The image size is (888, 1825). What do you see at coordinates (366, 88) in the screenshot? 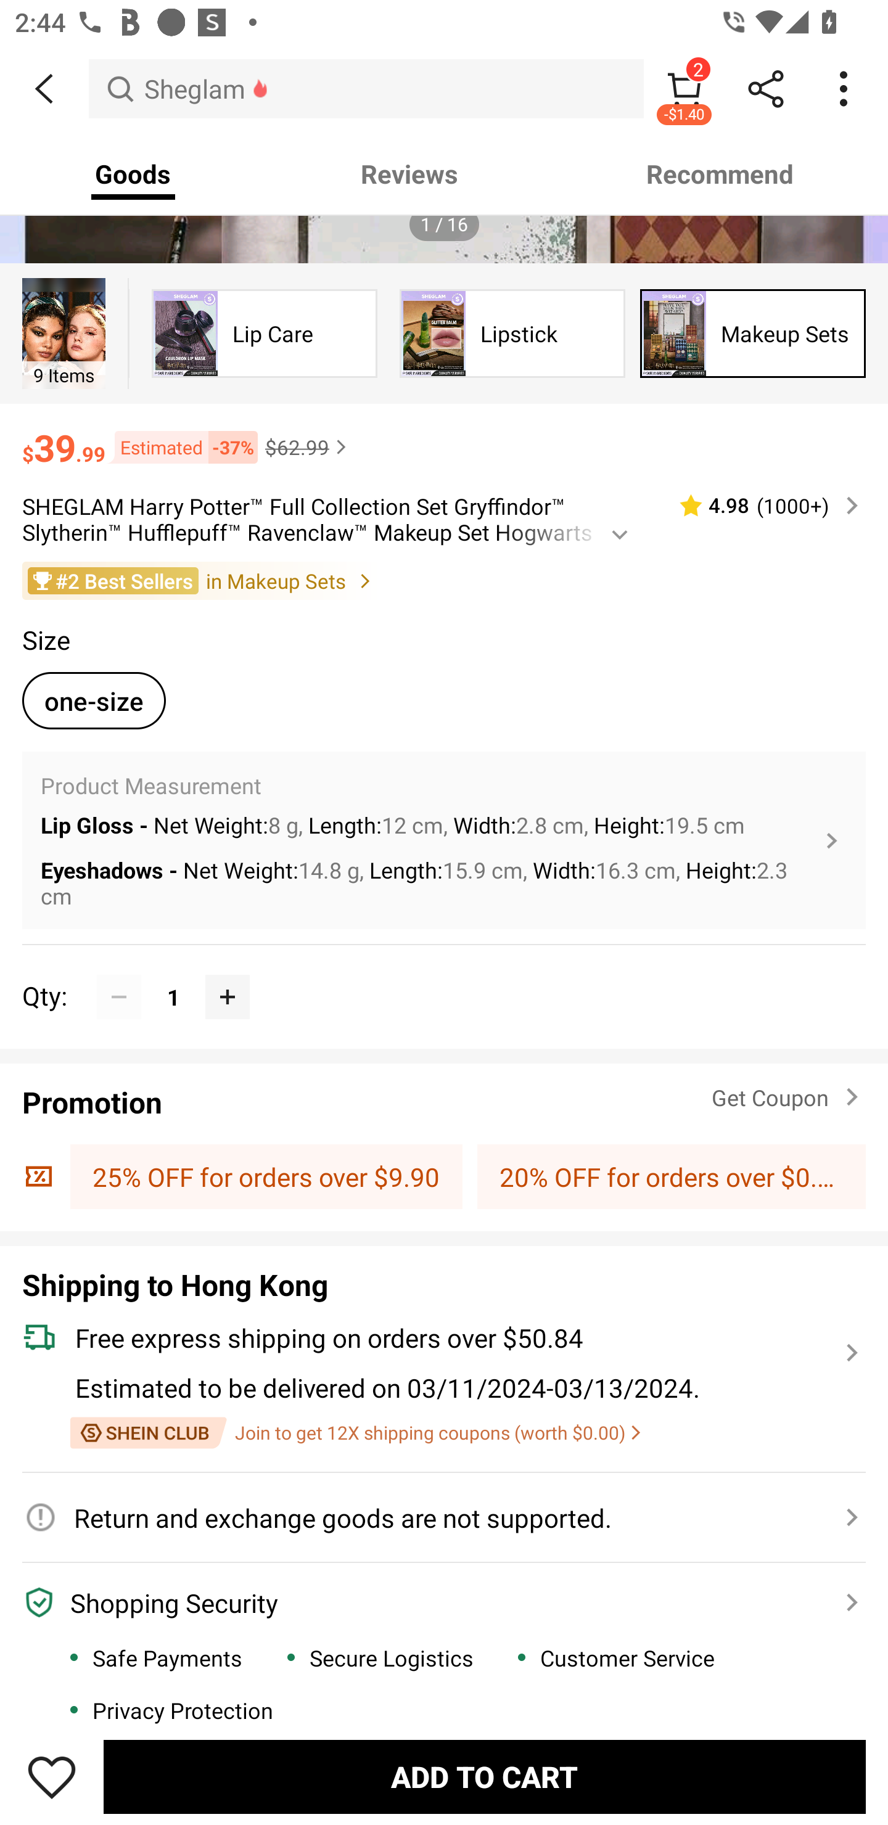
I see `Sheglam` at bounding box center [366, 88].